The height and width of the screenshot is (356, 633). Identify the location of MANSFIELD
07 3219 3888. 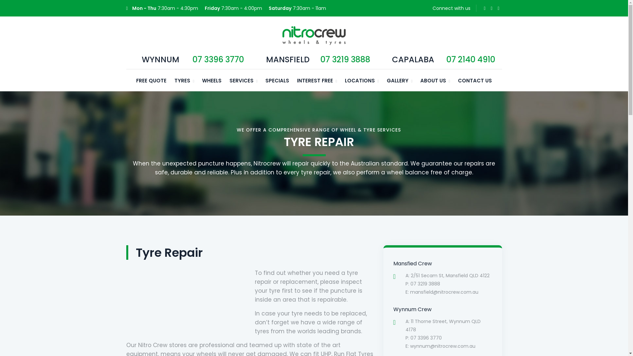
(314, 62).